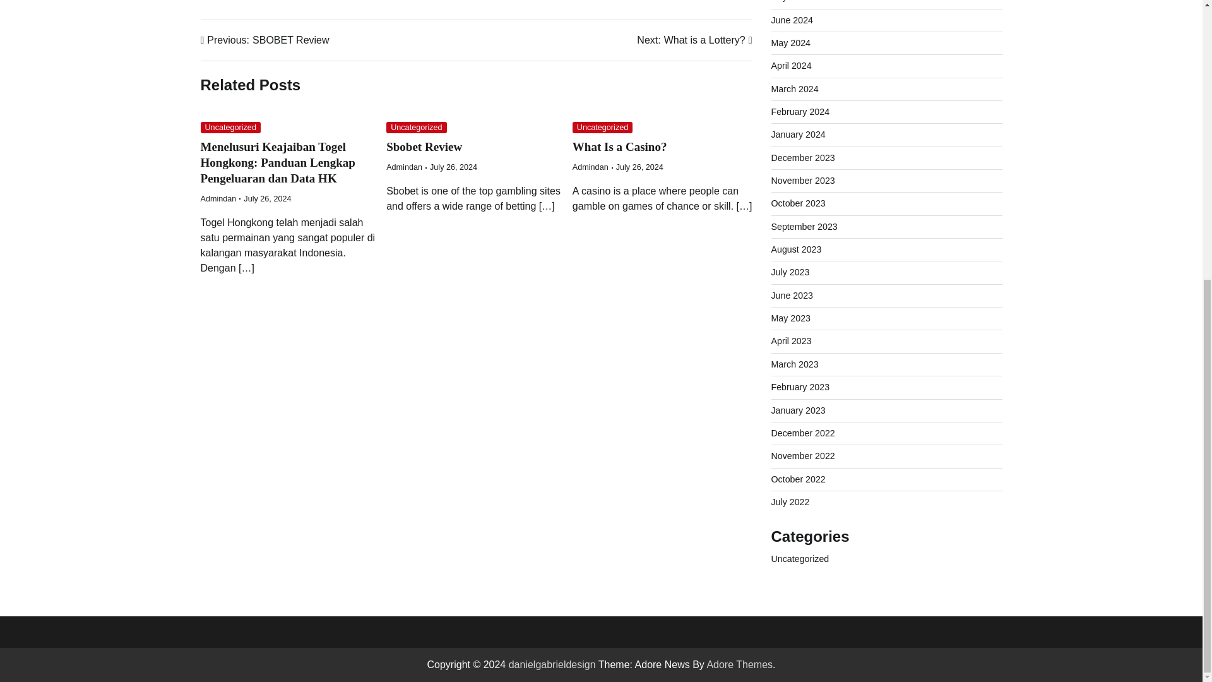 Image resolution: width=1212 pixels, height=682 pixels. What do you see at coordinates (792, 20) in the screenshot?
I see `June 2024` at bounding box center [792, 20].